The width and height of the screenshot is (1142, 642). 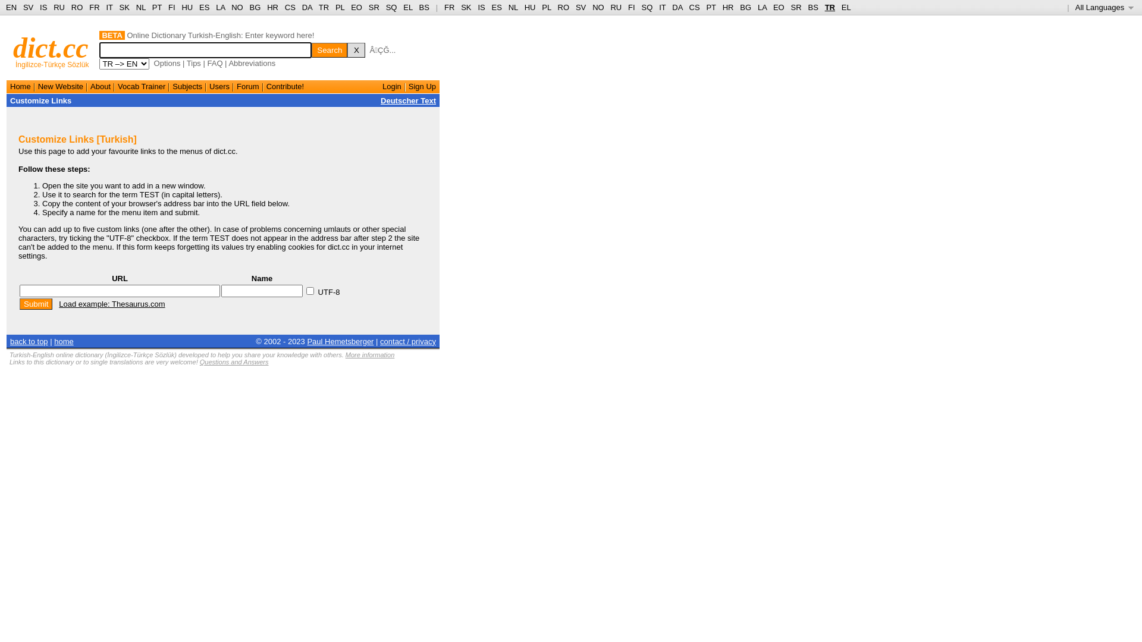 What do you see at coordinates (497, 7) in the screenshot?
I see `ES` at bounding box center [497, 7].